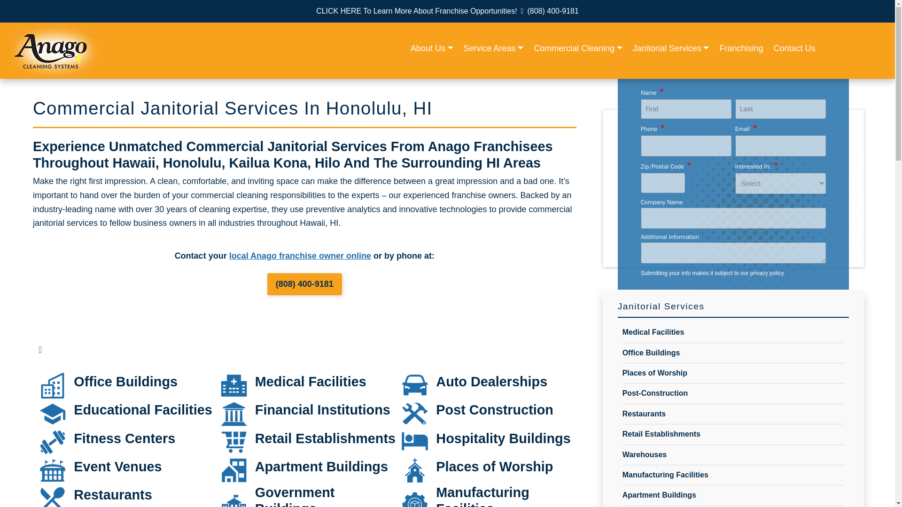  Describe the element at coordinates (671, 49) in the screenshot. I see `Janitorial Services` at that location.